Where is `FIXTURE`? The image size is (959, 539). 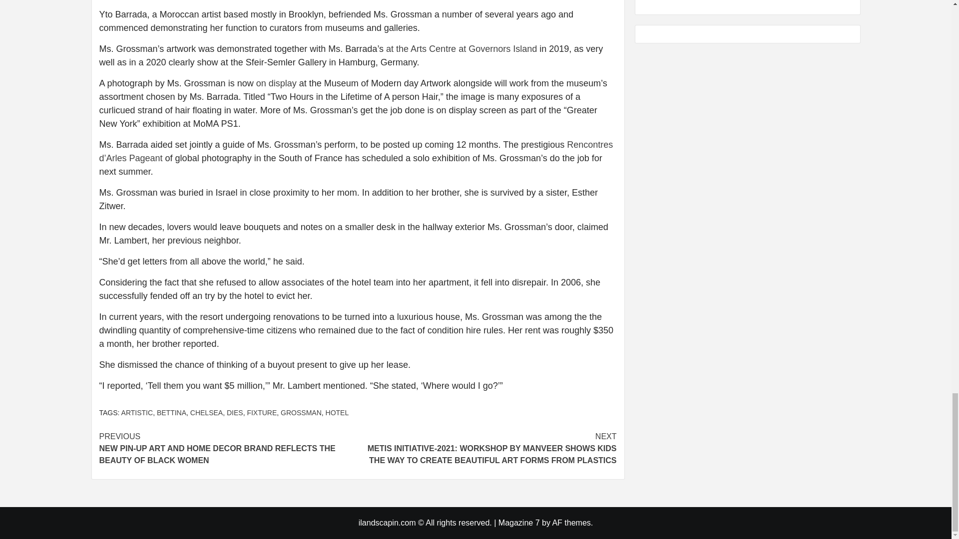
FIXTURE is located at coordinates (262, 412).